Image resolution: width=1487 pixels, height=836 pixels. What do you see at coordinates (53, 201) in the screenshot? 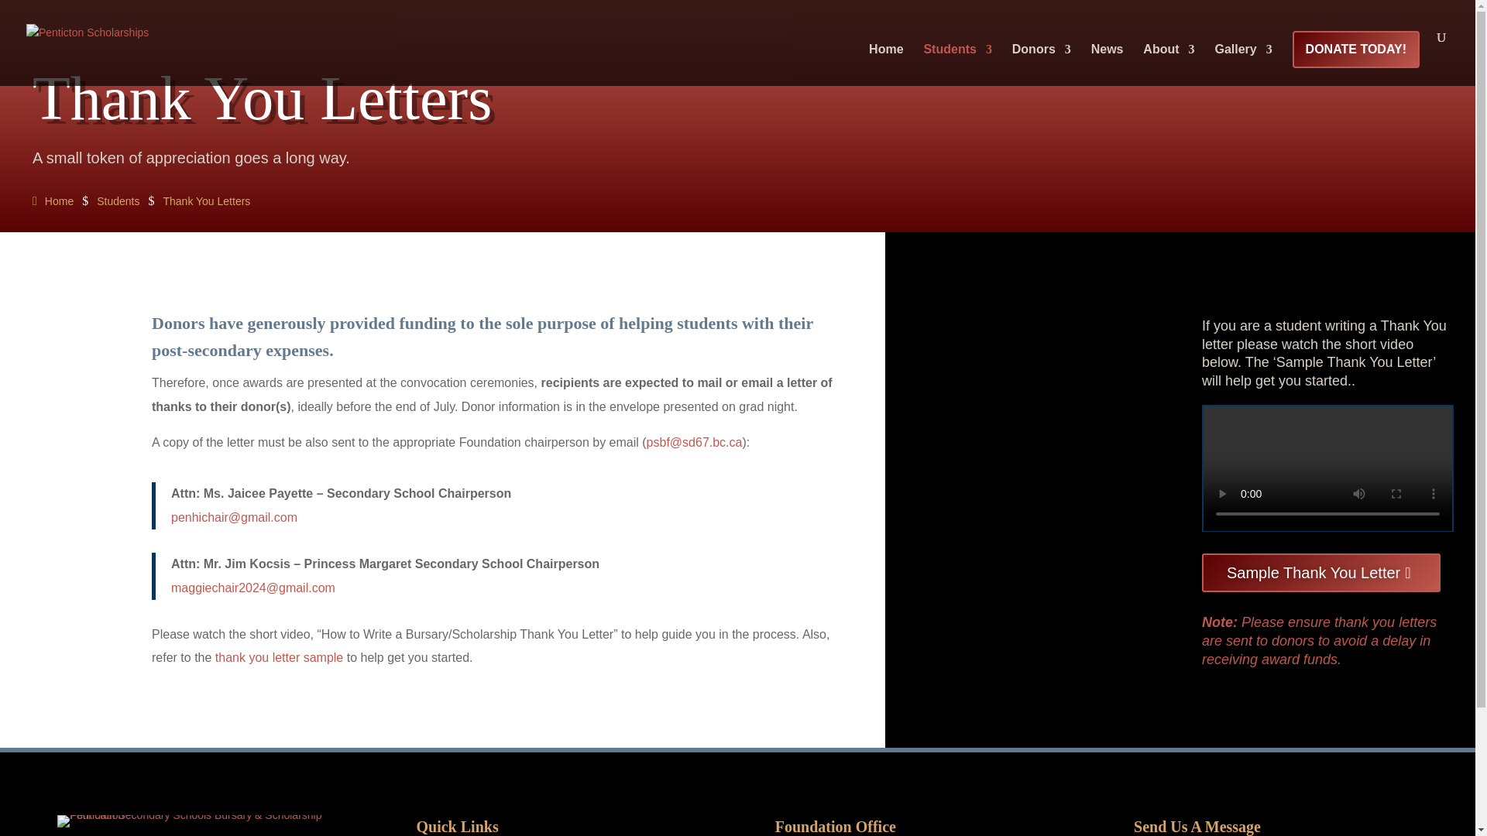
I see `Home` at bounding box center [53, 201].